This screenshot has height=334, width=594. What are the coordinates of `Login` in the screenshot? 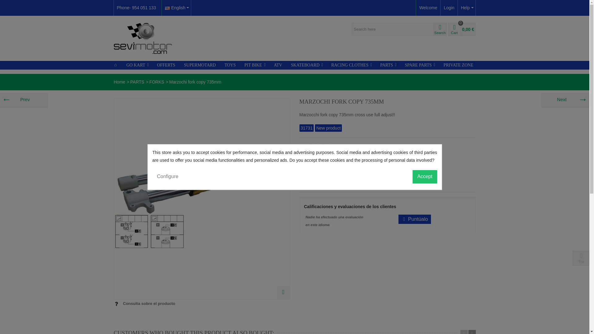 It's located at (449, 8).